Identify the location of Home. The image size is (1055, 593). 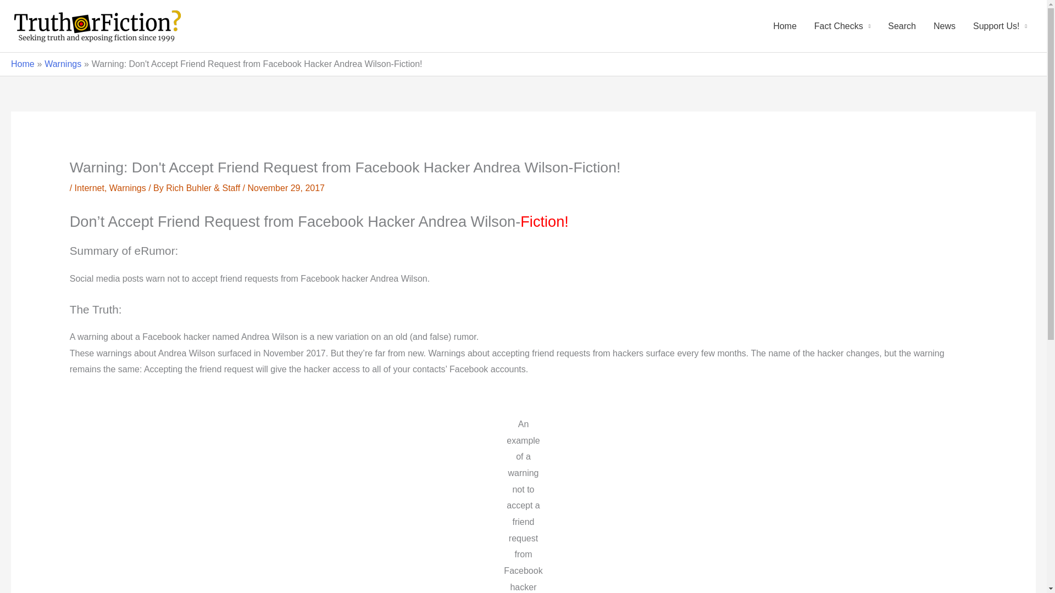
(23, 64).